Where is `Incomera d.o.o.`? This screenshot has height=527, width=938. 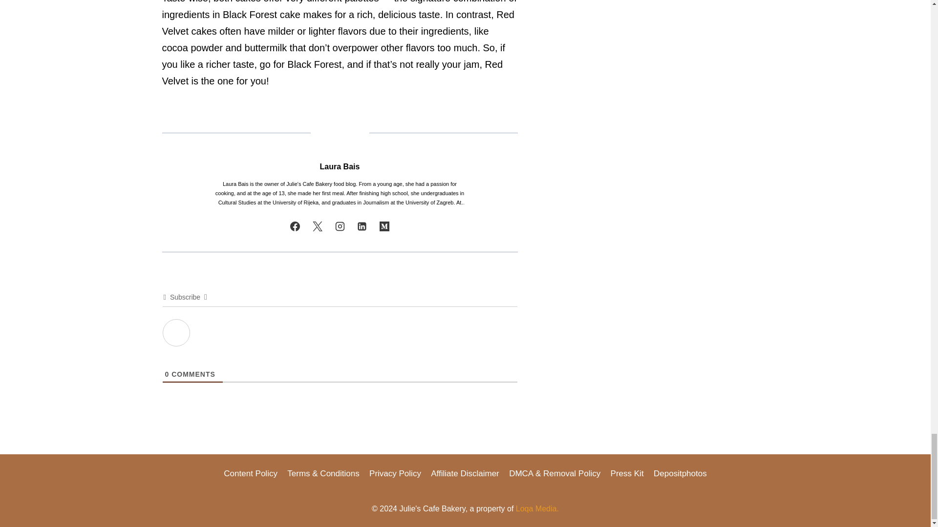
Incomera d.o.o. is located at coordinates (537, 508).